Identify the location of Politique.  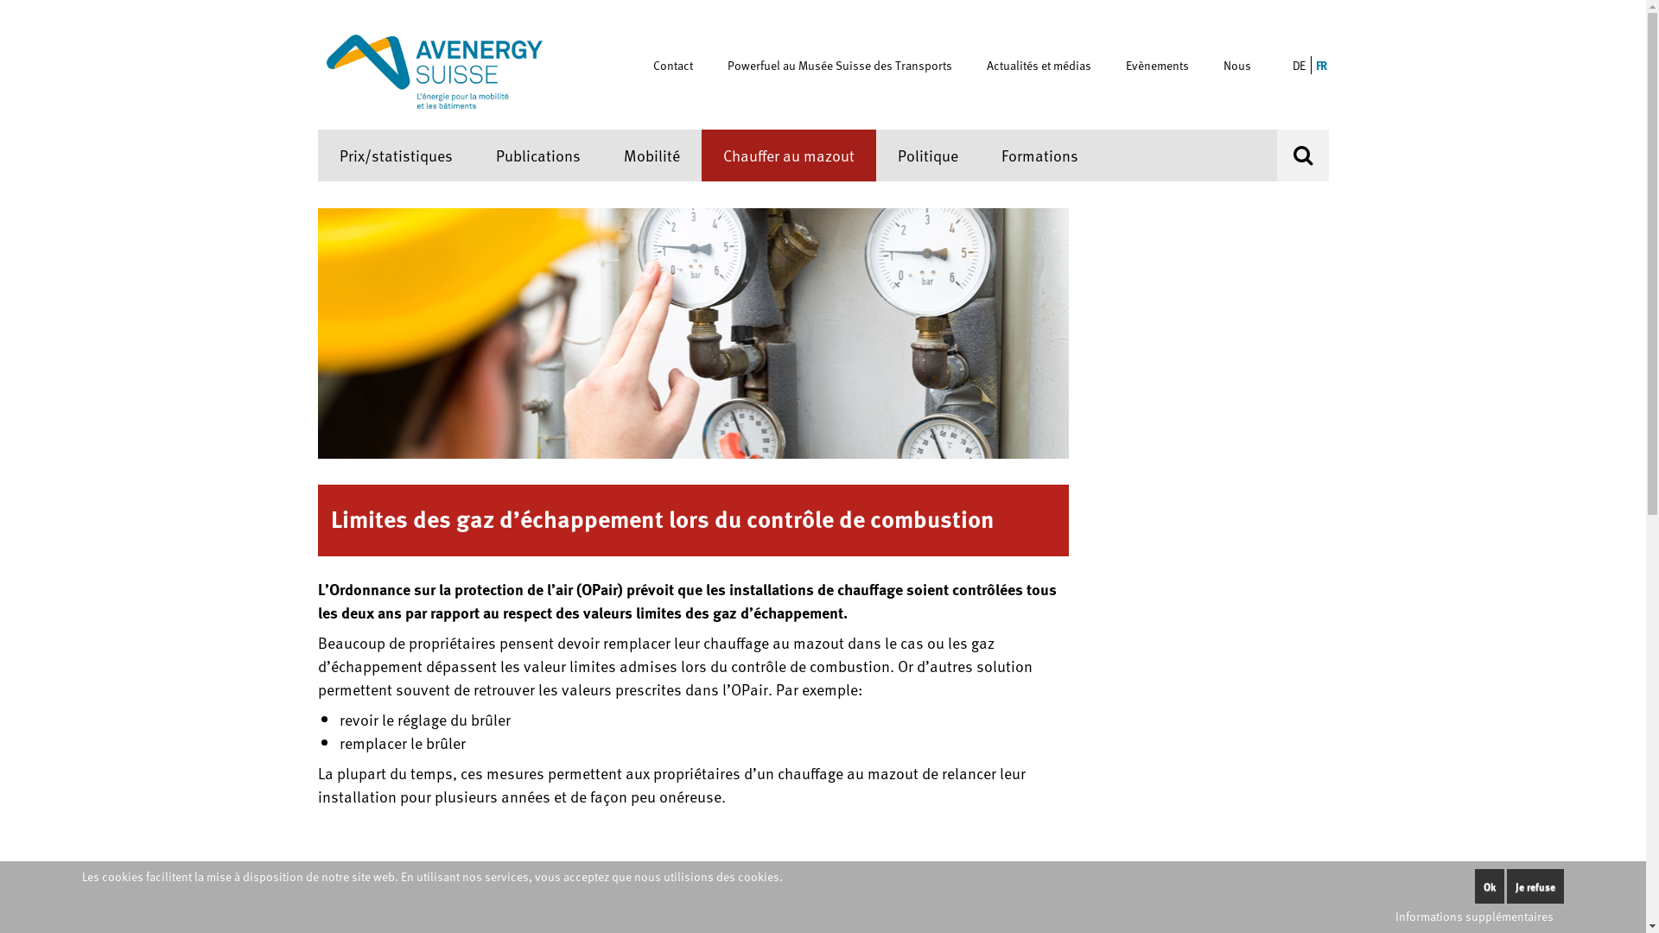
(928, 155).